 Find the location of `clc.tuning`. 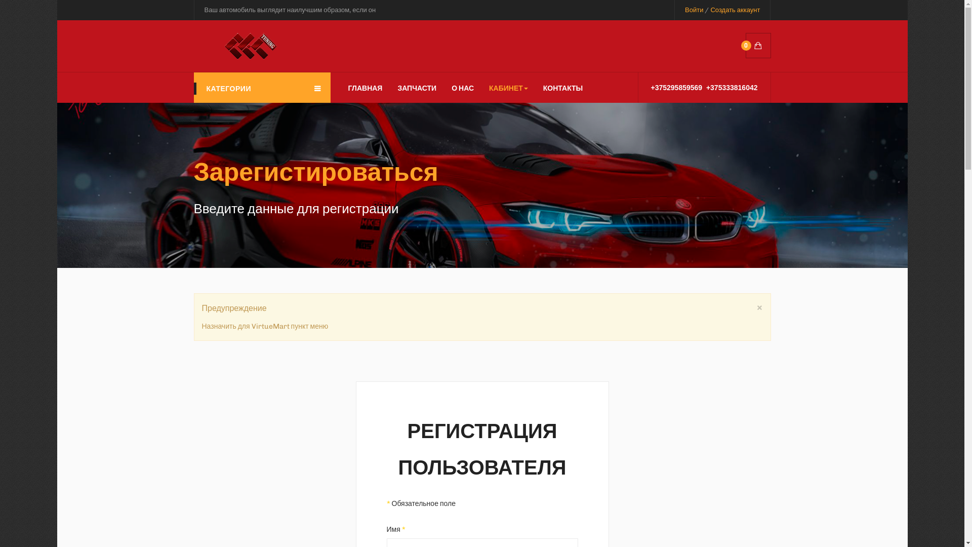

clc.tuning is located at coordinates (283, 30).